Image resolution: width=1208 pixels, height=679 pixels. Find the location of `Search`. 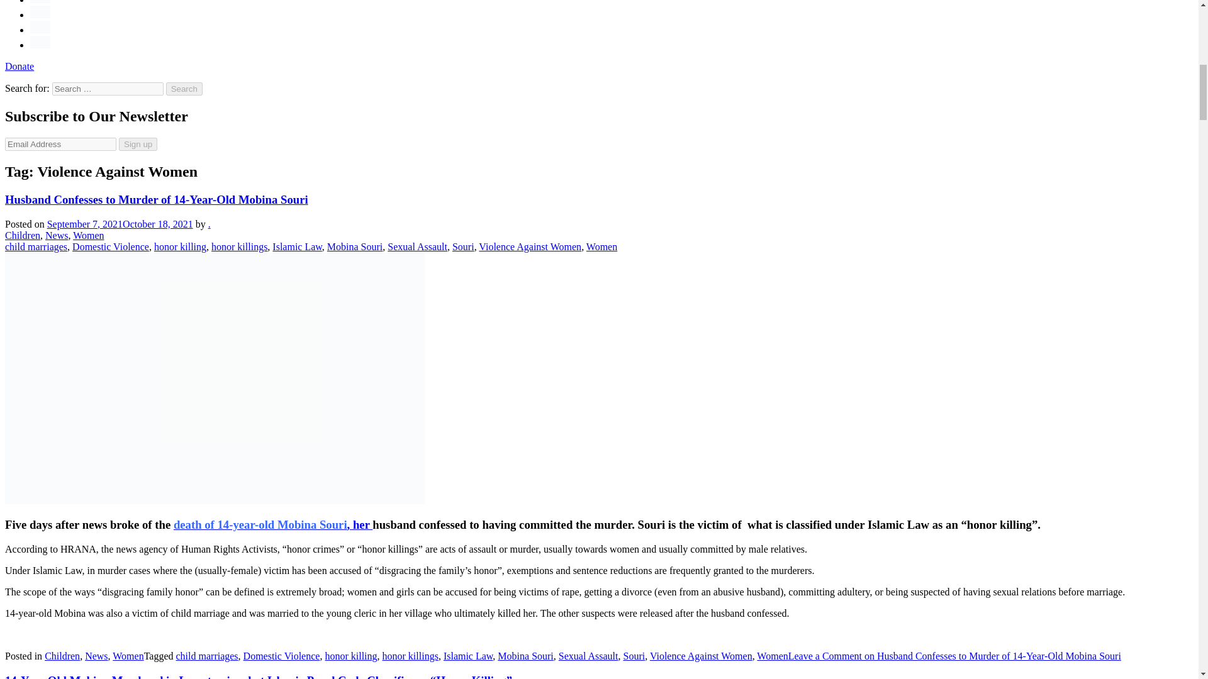

Search is located at coordinates (184, 89).